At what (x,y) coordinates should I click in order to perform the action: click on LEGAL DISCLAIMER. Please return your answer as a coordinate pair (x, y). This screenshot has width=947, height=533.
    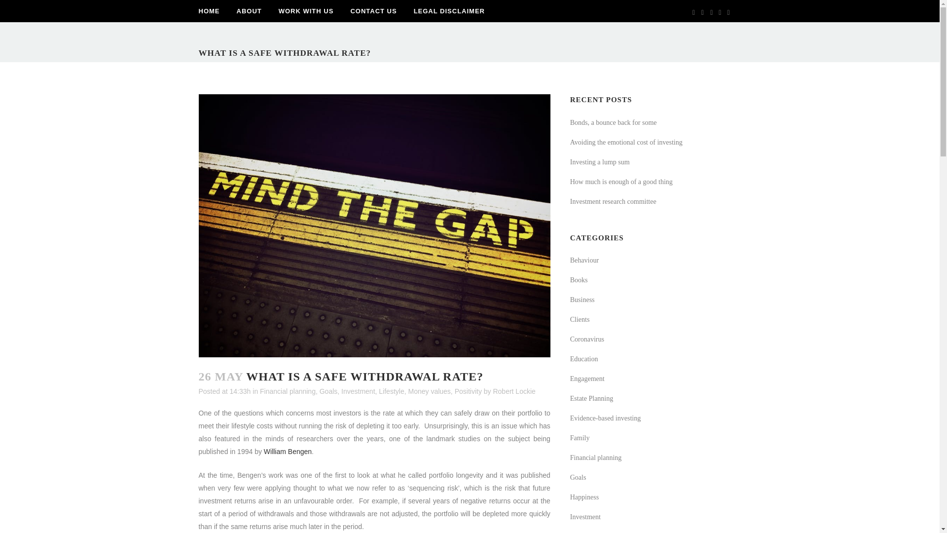
    Looking at the image, I should click on (449, 11).